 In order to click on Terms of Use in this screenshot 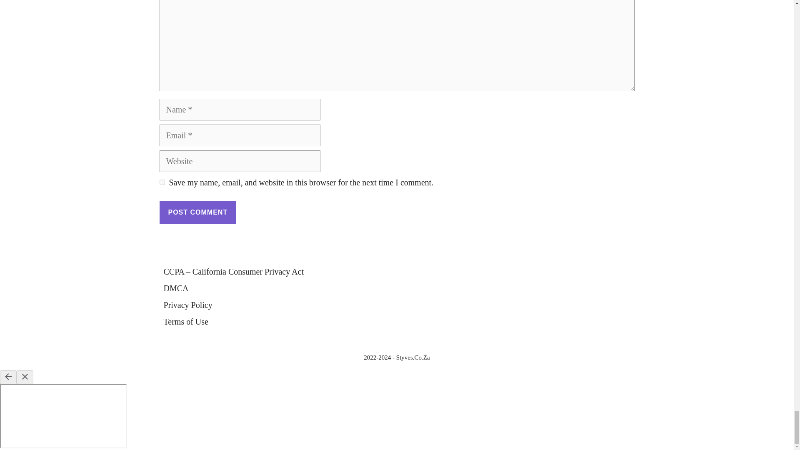, I will do `click(185, 322)`.